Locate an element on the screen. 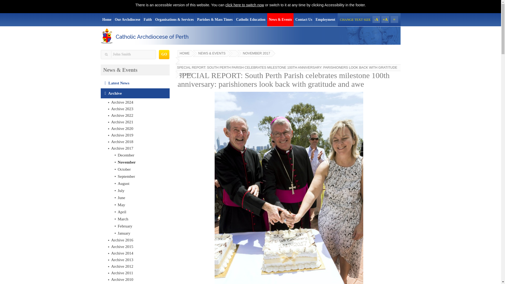  Contact Us is located at coordinates (304, 19).